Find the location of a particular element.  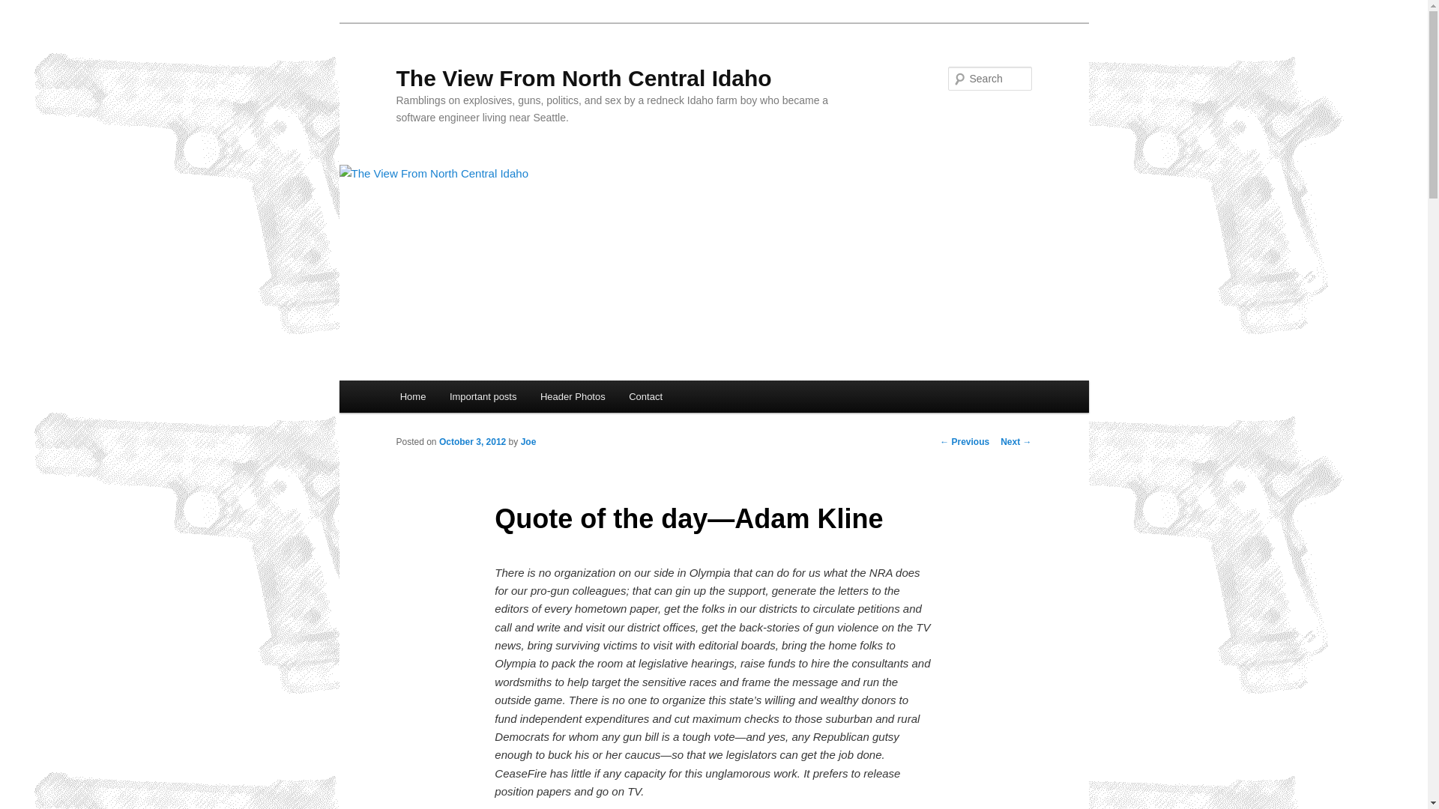

Joe is located at coordinates (529, 442).